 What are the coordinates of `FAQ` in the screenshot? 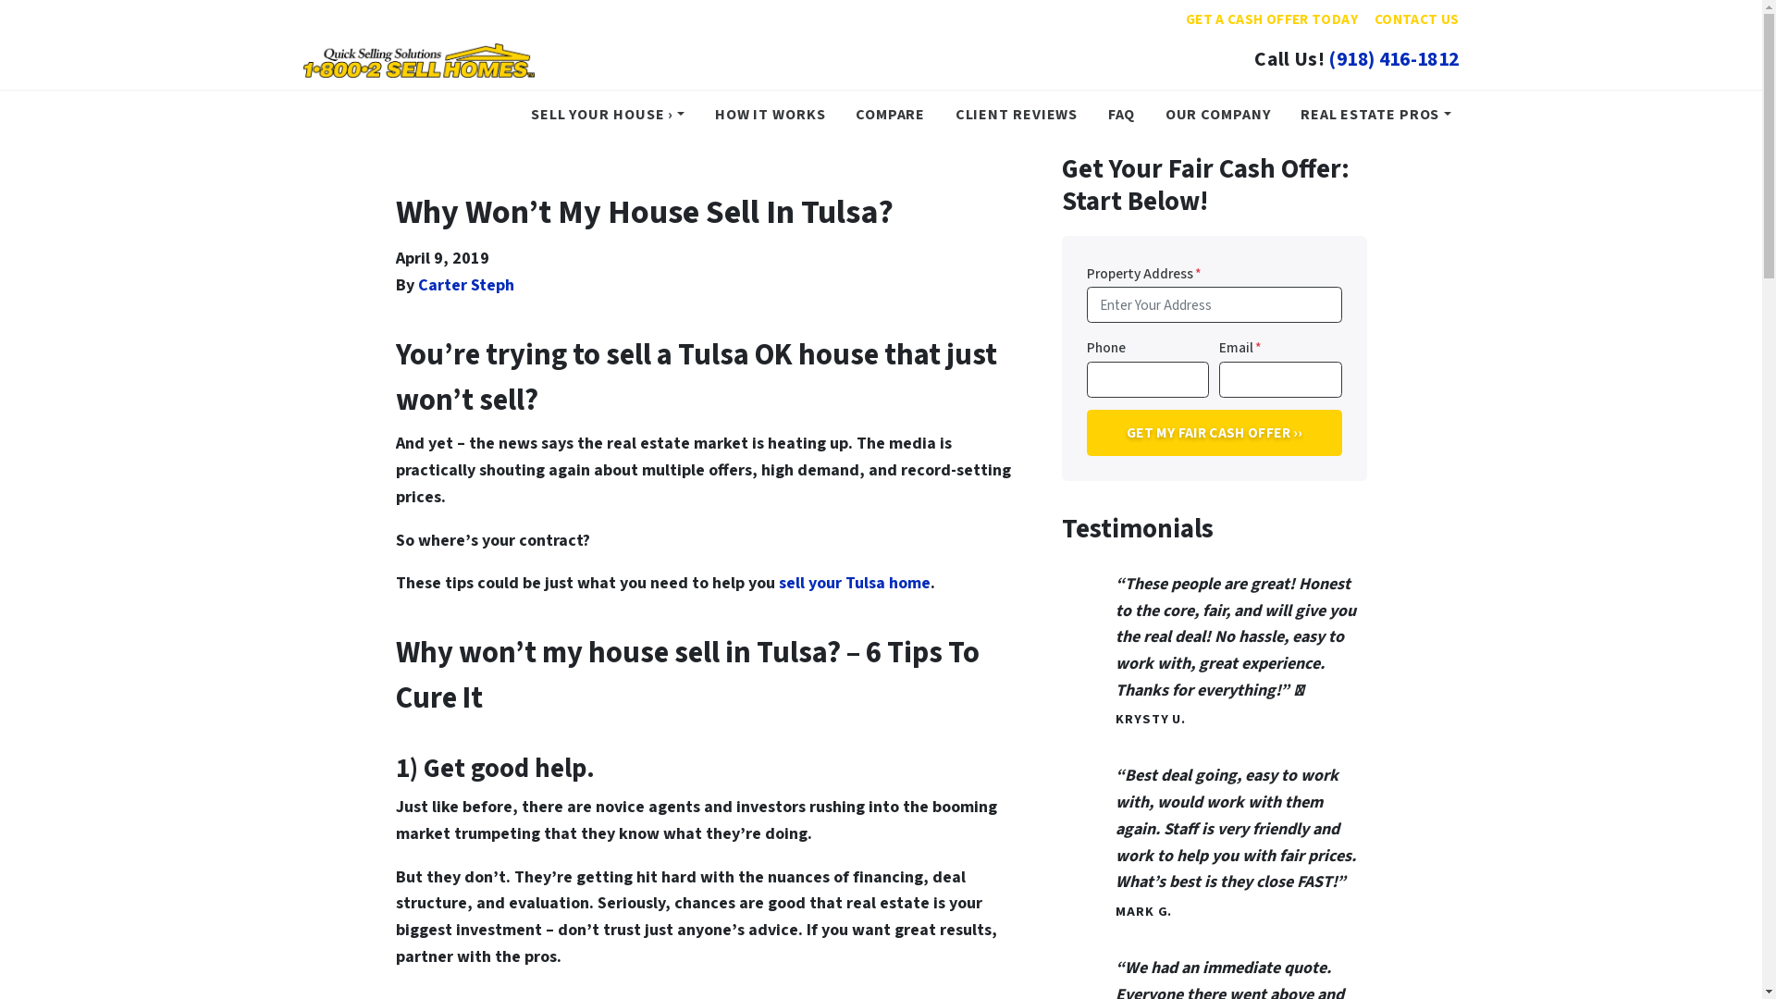 It's located at (1122, 115).